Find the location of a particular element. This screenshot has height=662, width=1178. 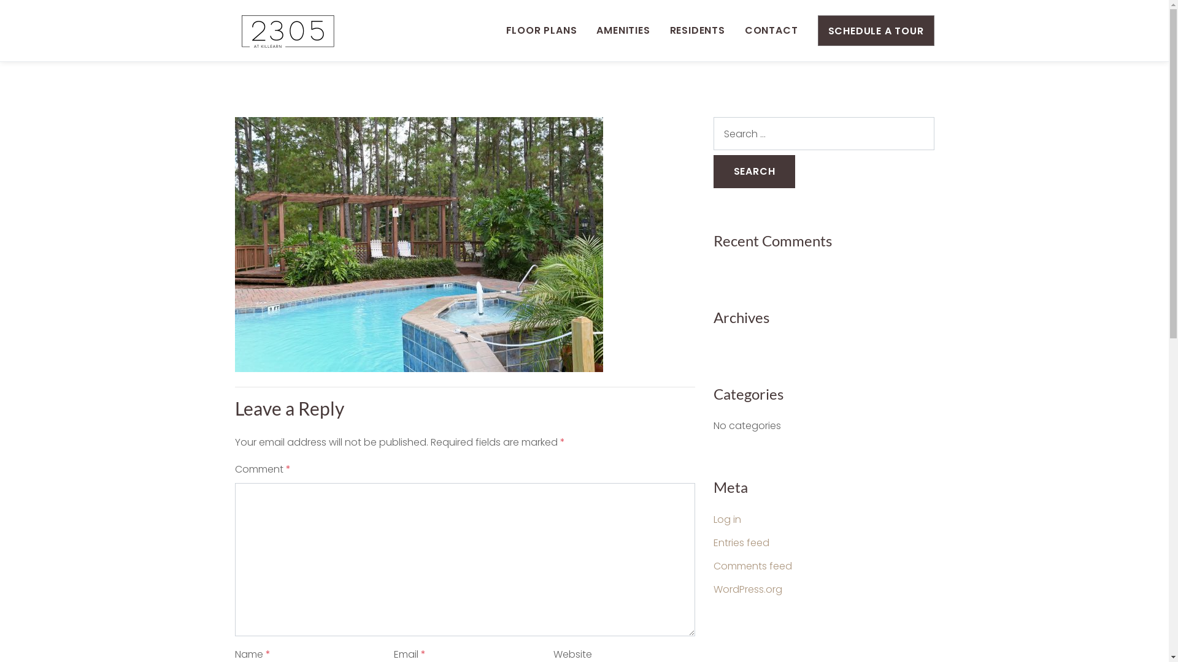

CONTACT is located at coordinates (772, 31).